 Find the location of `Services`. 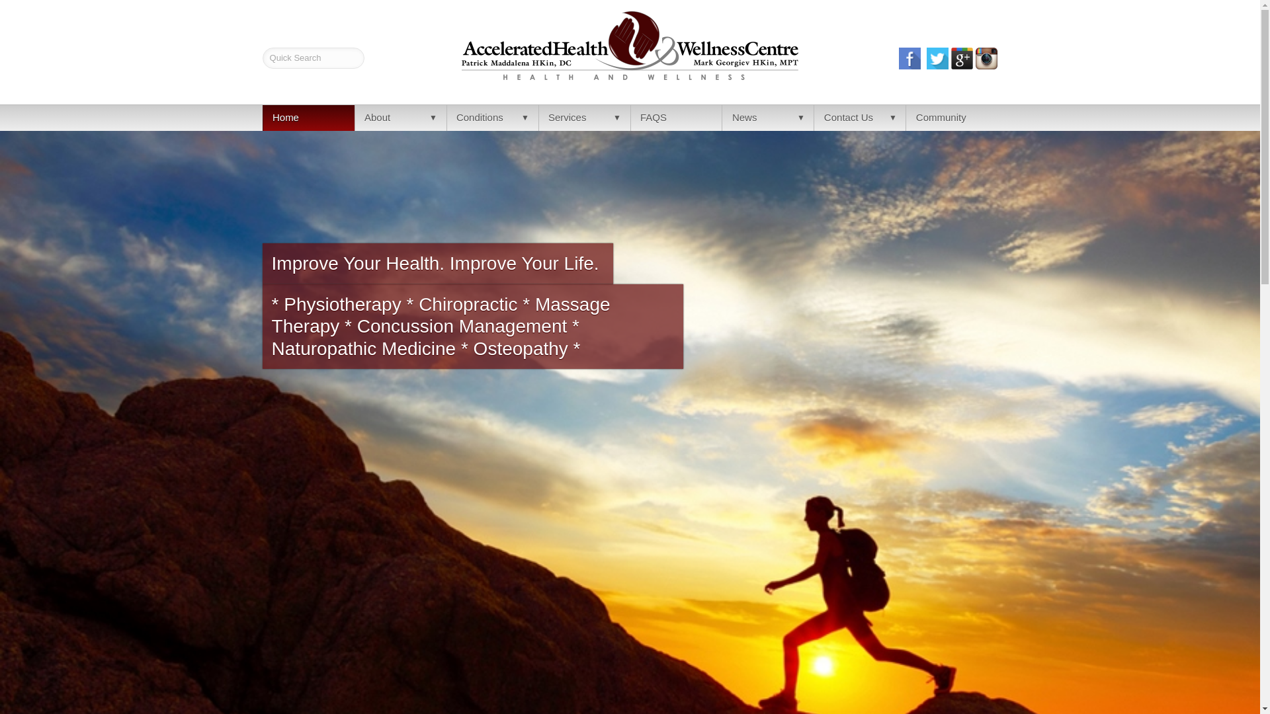

Services is located at coordinates (584, 118).